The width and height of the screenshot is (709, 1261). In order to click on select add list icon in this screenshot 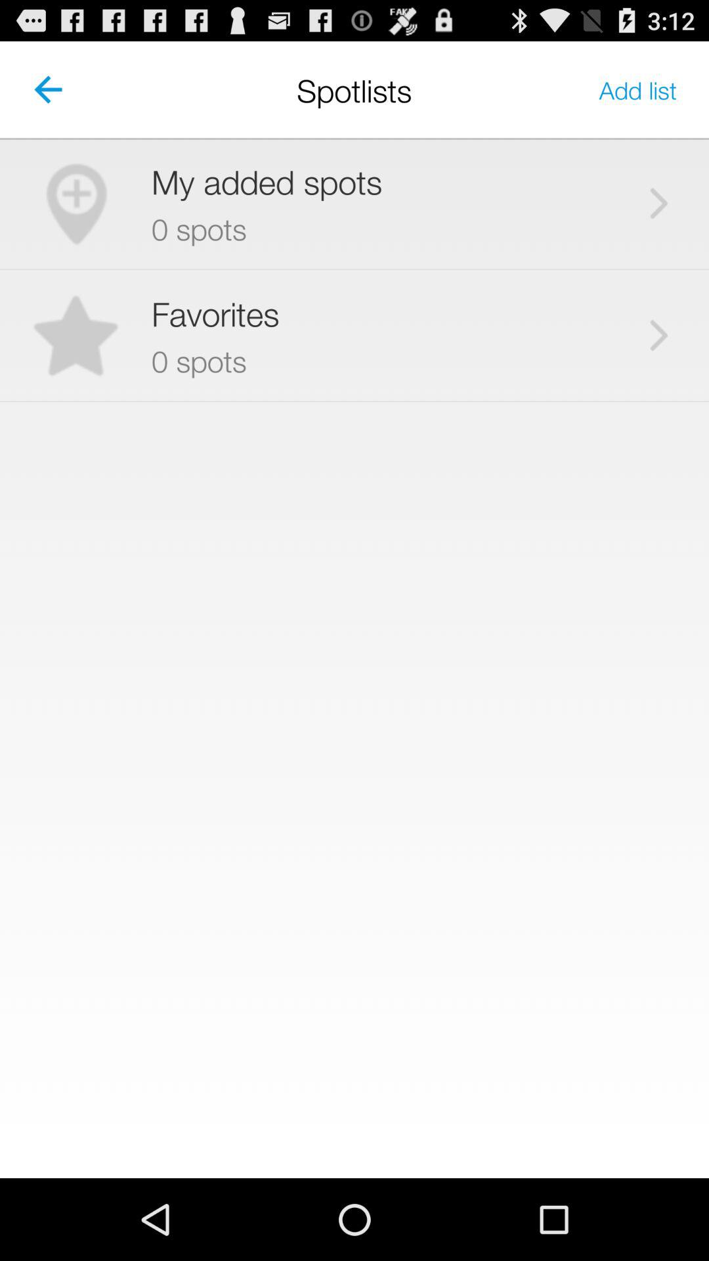, I will do `click(638, 89)`.